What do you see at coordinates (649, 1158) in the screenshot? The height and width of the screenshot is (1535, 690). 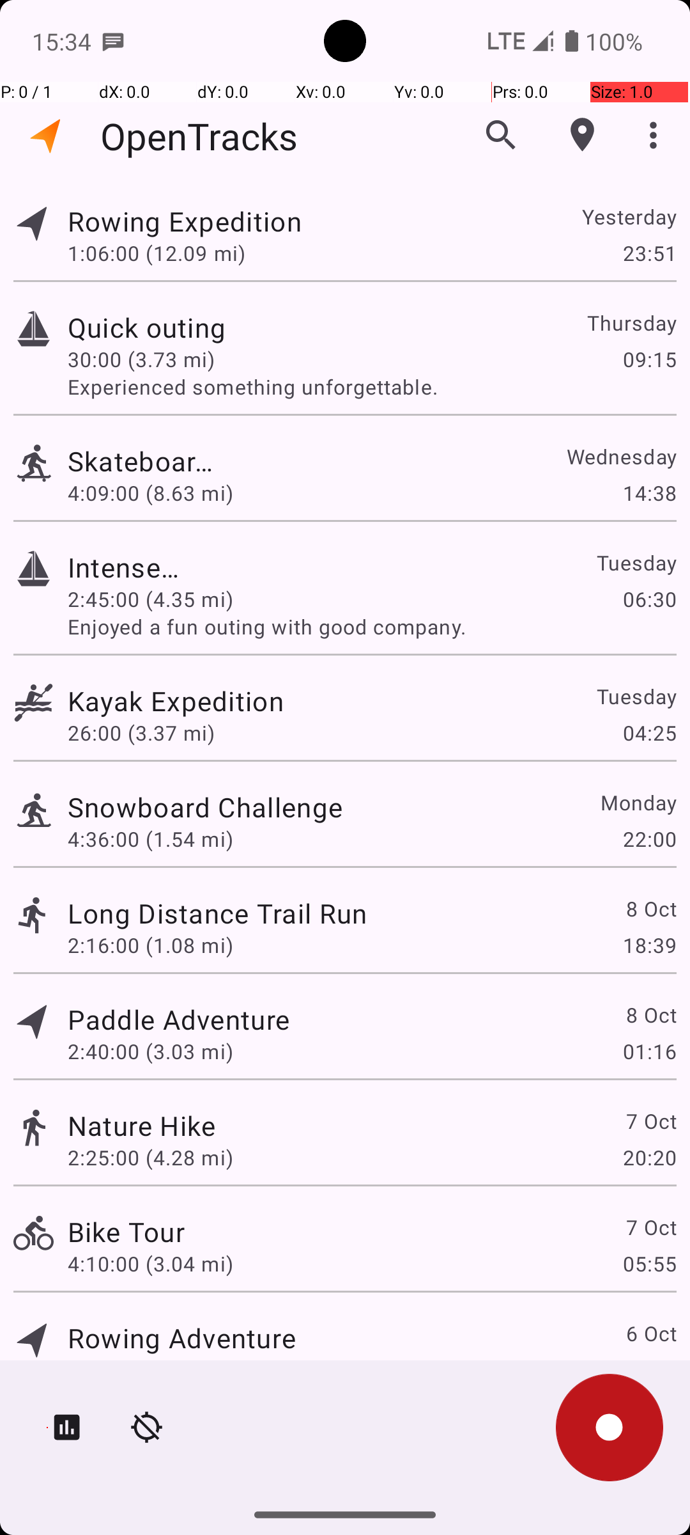 I see `20:20` at bounding box center [649, 1158].